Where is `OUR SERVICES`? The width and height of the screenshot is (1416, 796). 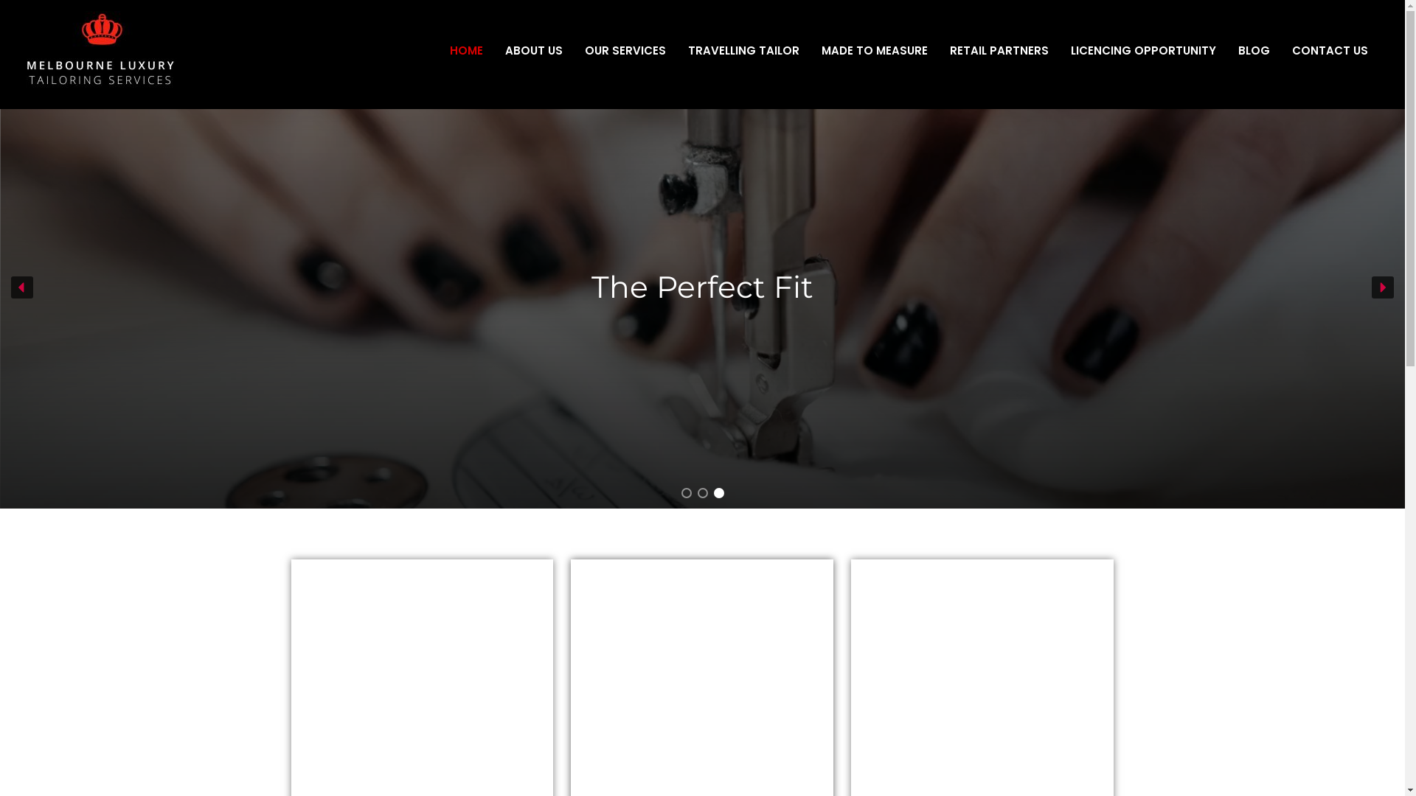 OUR SERVICES is located at coordinates (625, 50).